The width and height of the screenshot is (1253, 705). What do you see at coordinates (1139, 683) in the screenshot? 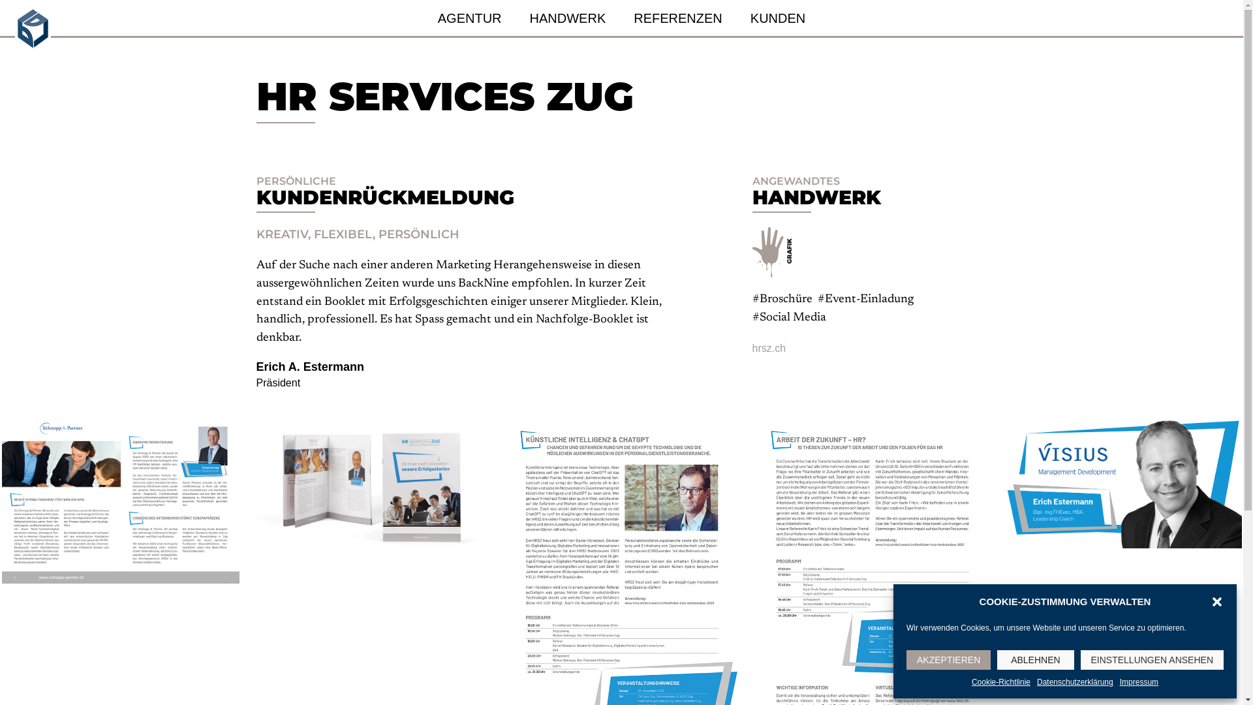
I see `Impressum` at bounding box center [1139, 683].